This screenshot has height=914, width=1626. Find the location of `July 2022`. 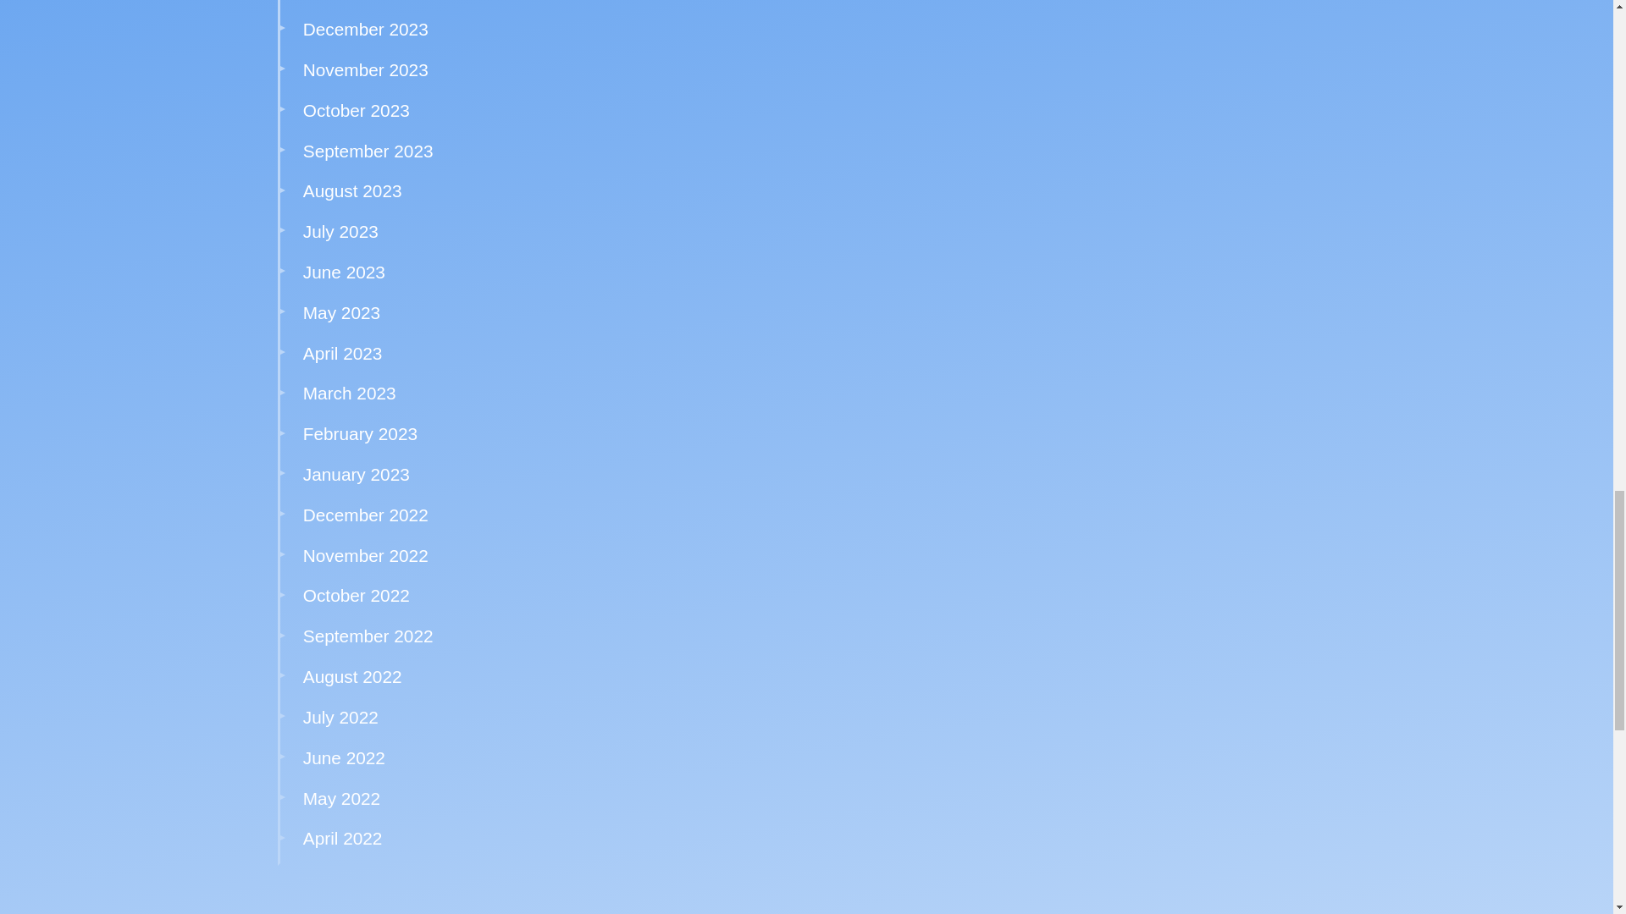

July 2022 is located at coordinates (340, 716).